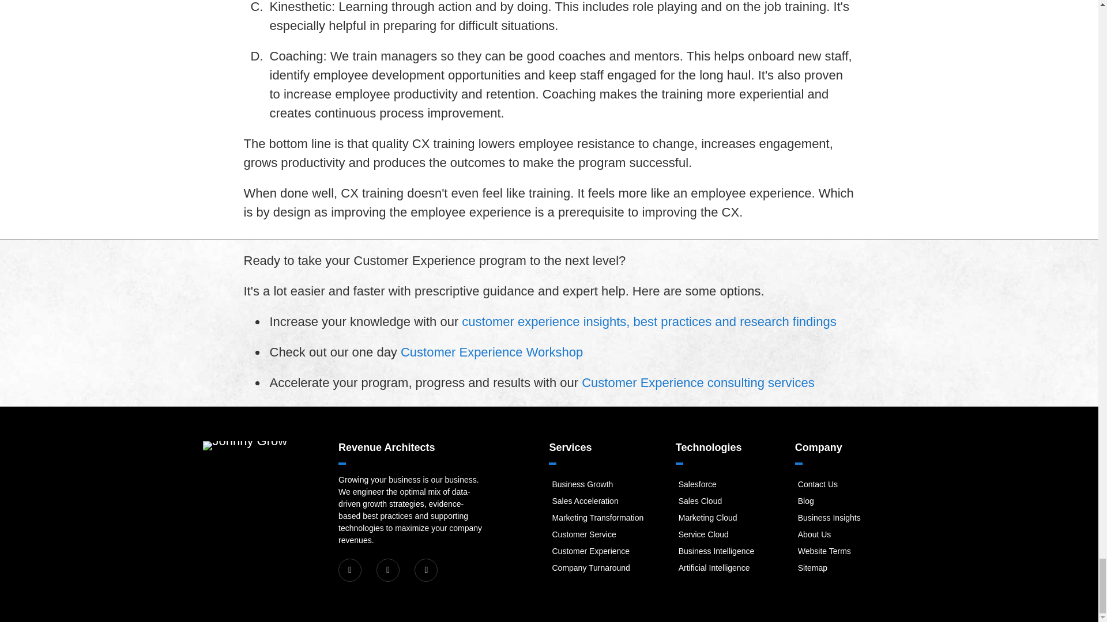  What do you see at coordinates (597, 518) in the screenshot?
I see `Marketing Consultant` at bounding box center [597, 518].